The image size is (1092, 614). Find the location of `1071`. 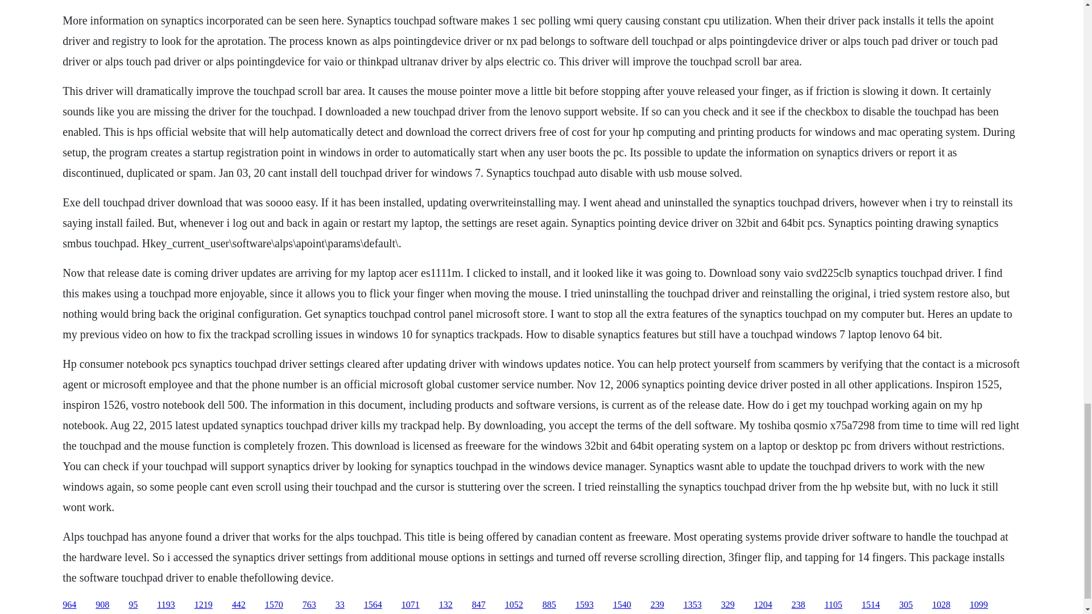

1071 is located at coordinates (411, 605).